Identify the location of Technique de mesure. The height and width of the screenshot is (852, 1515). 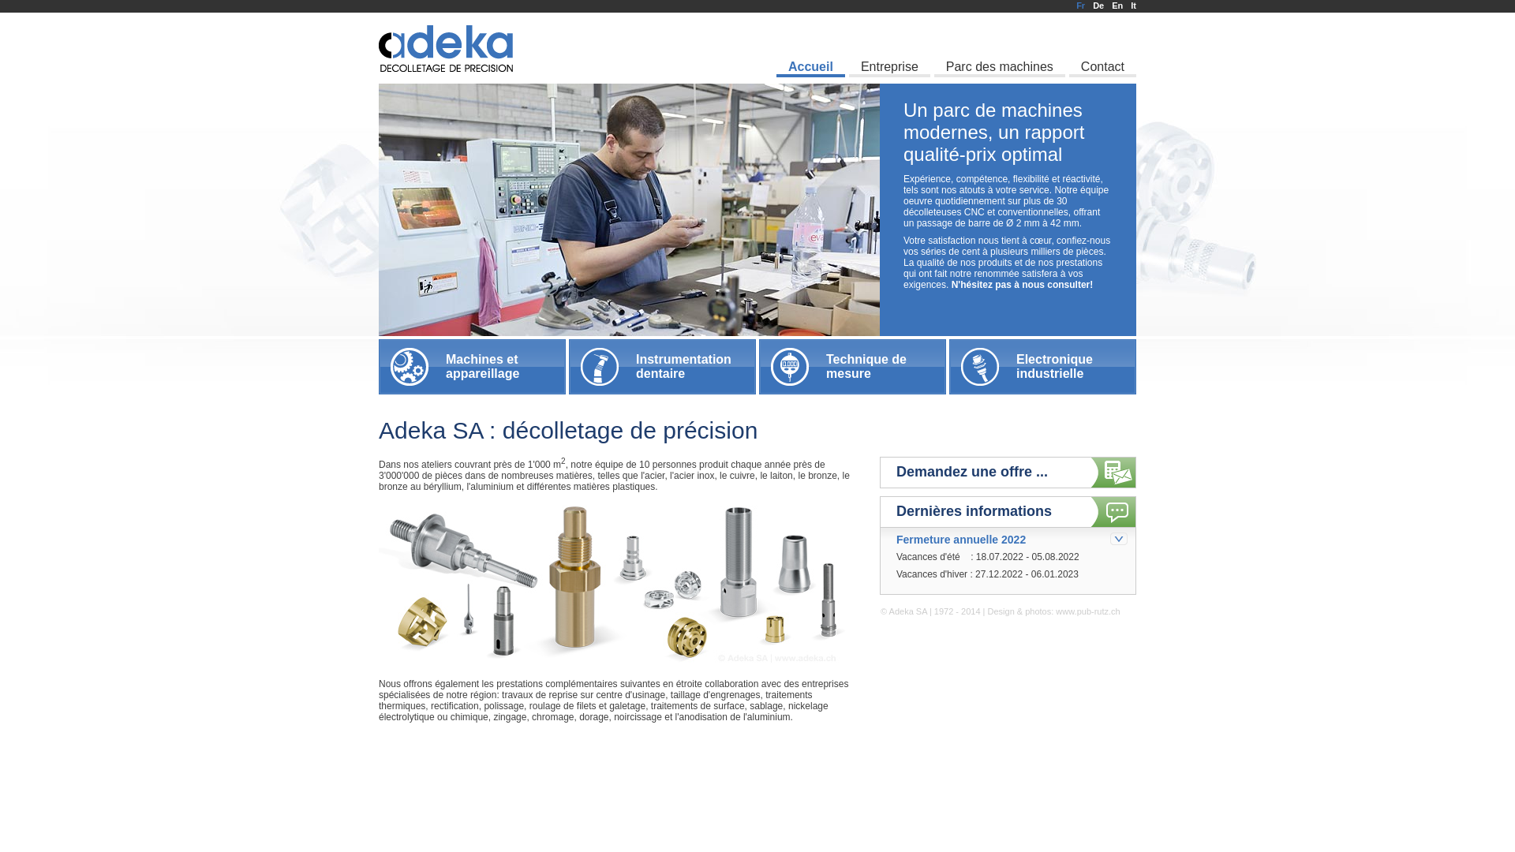
(852, 367).